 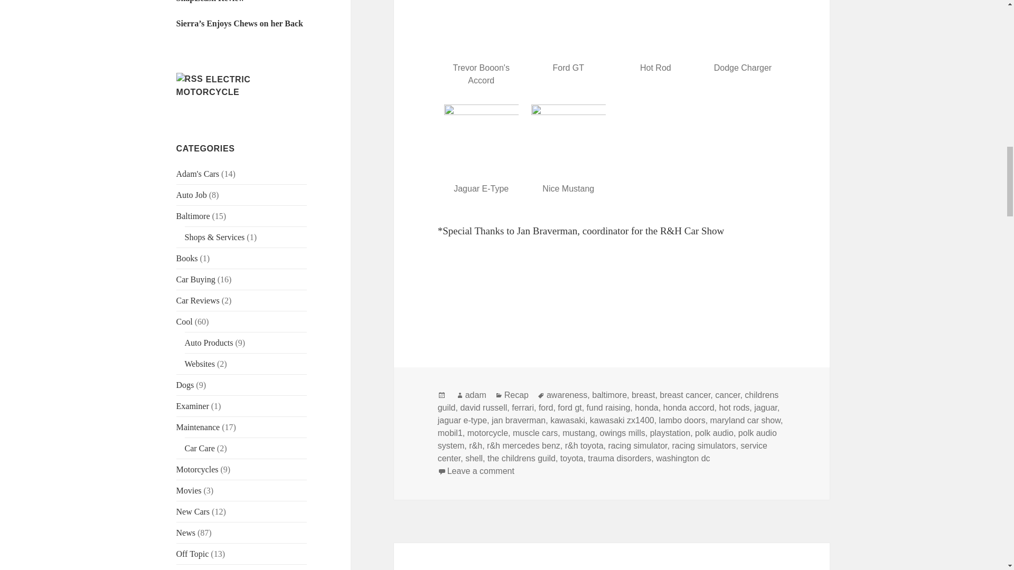 What do you see at coordinates (193, 215) in the screenshot?
I see `Baltimore` at bounding box center [193, 215].